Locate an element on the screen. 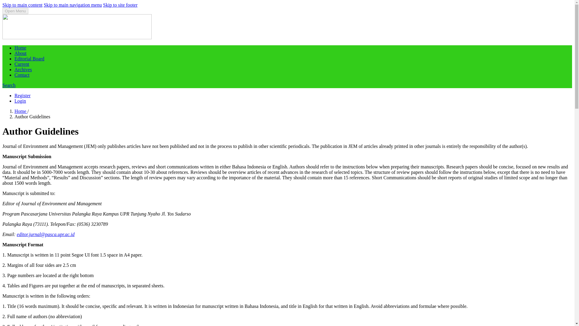 The image size is (579, 326). Current is located at coordinates (22, 64).